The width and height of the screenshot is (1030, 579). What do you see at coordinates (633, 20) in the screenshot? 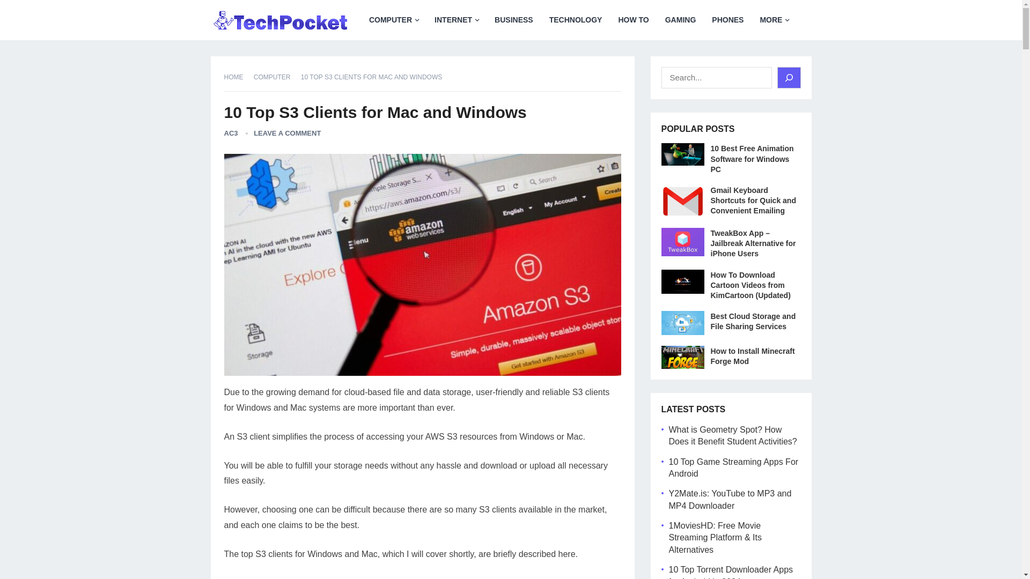
I see `HOW TO` at bounding box center [633, 20].